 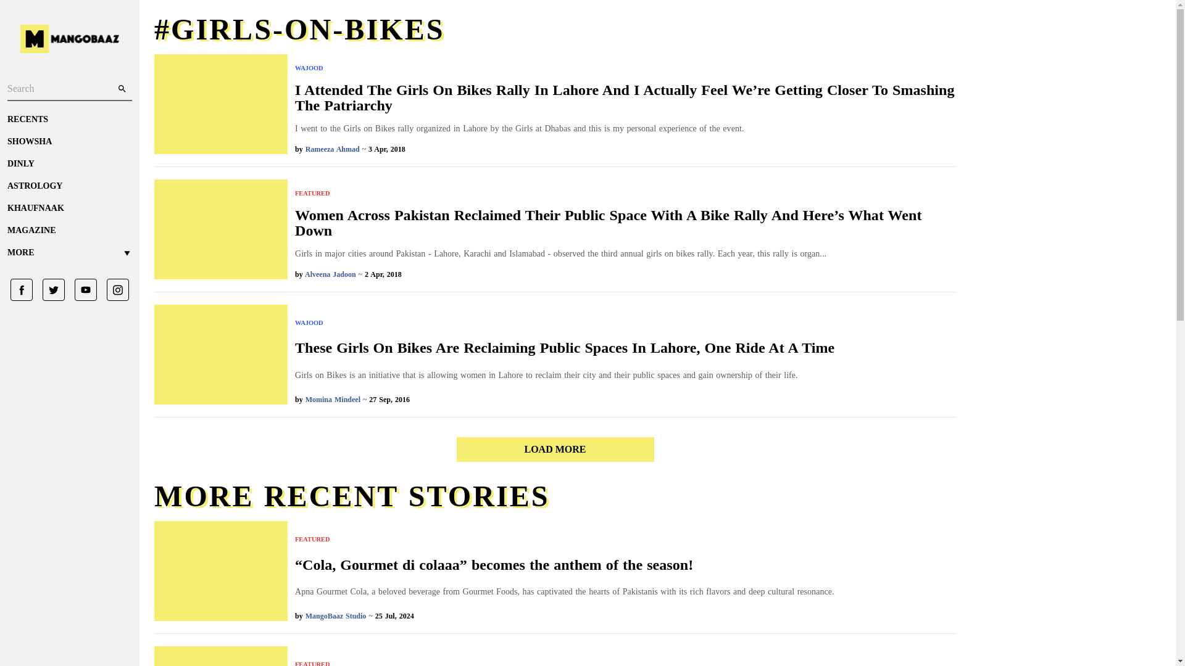 I want to click on DINLY, so click(x=69, y=164).